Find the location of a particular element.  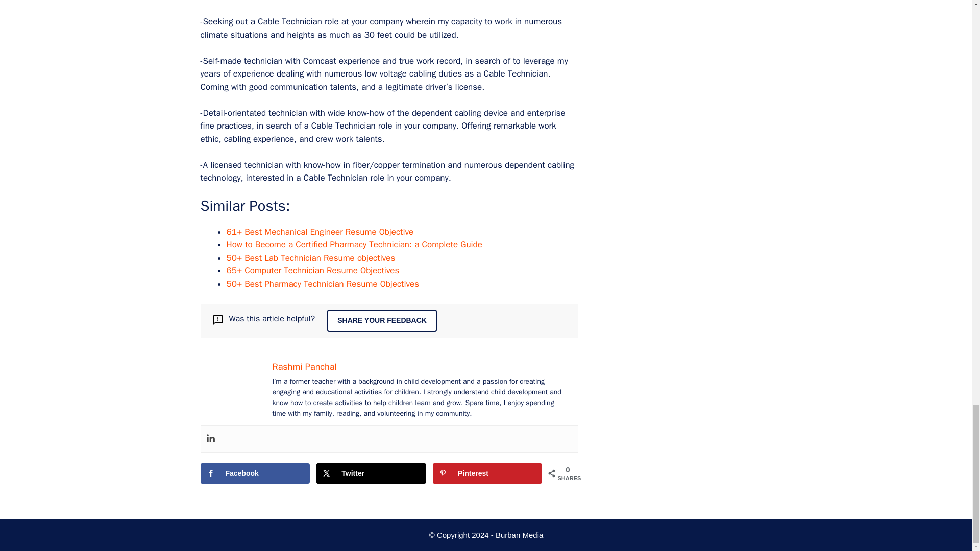

Rashmi Panchal is located at coordinates (304, 367).